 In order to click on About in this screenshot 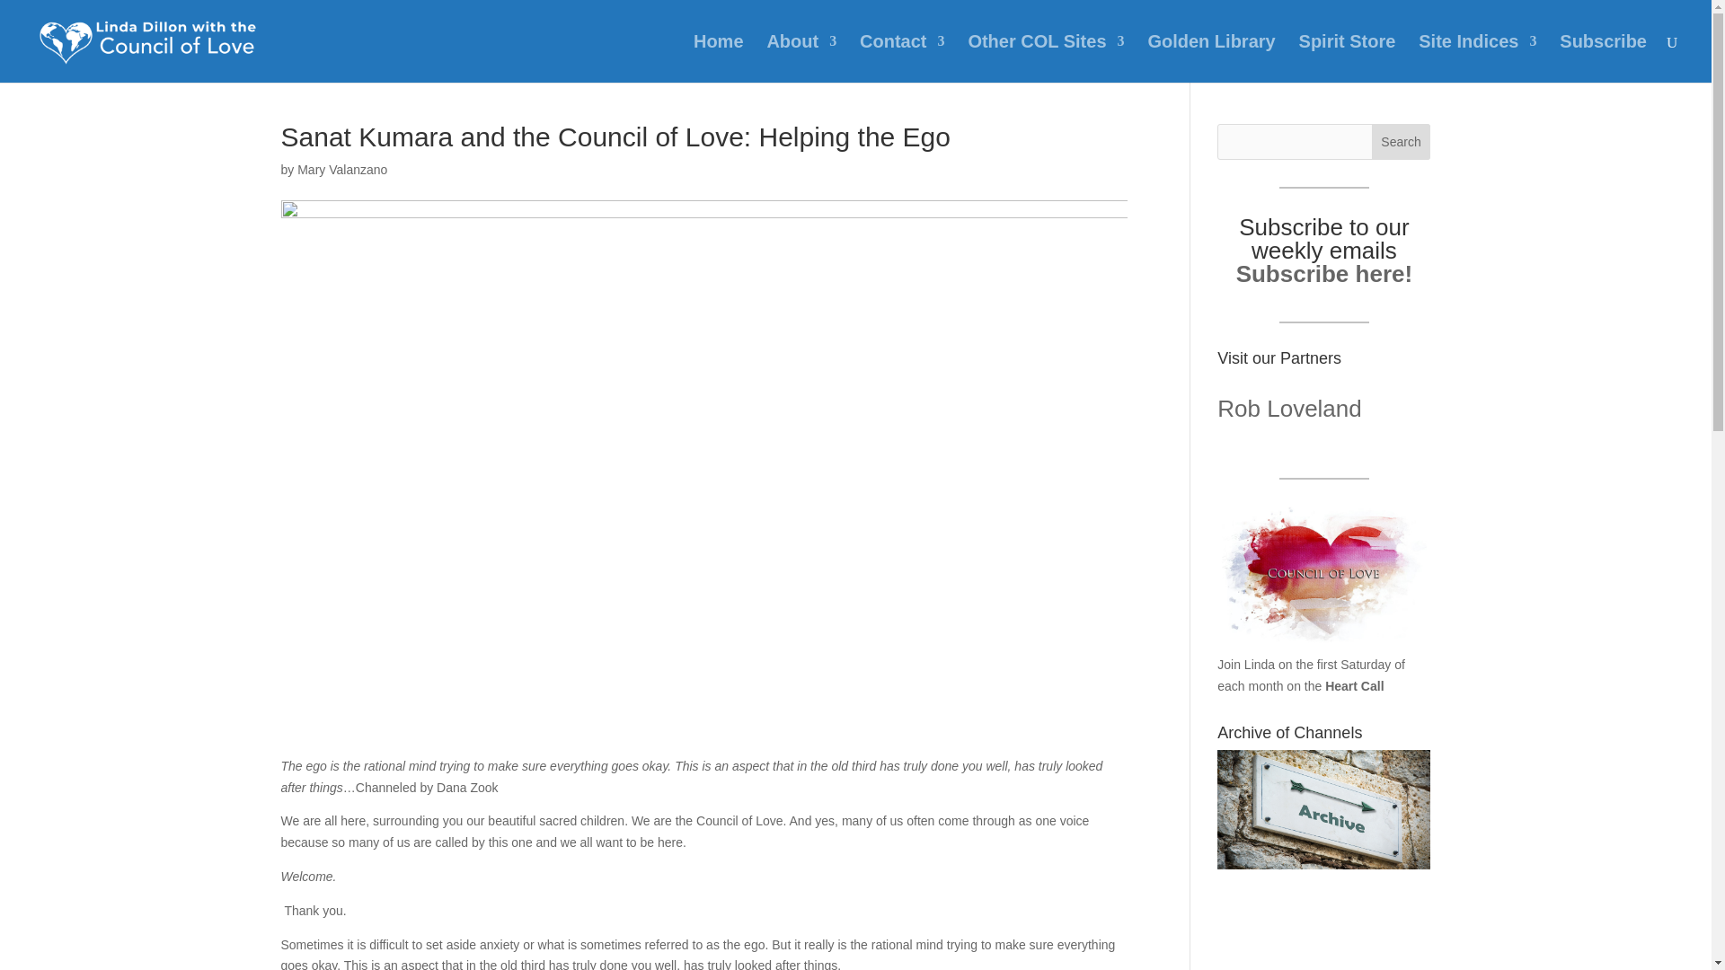, I will do `click(801, 57)`.